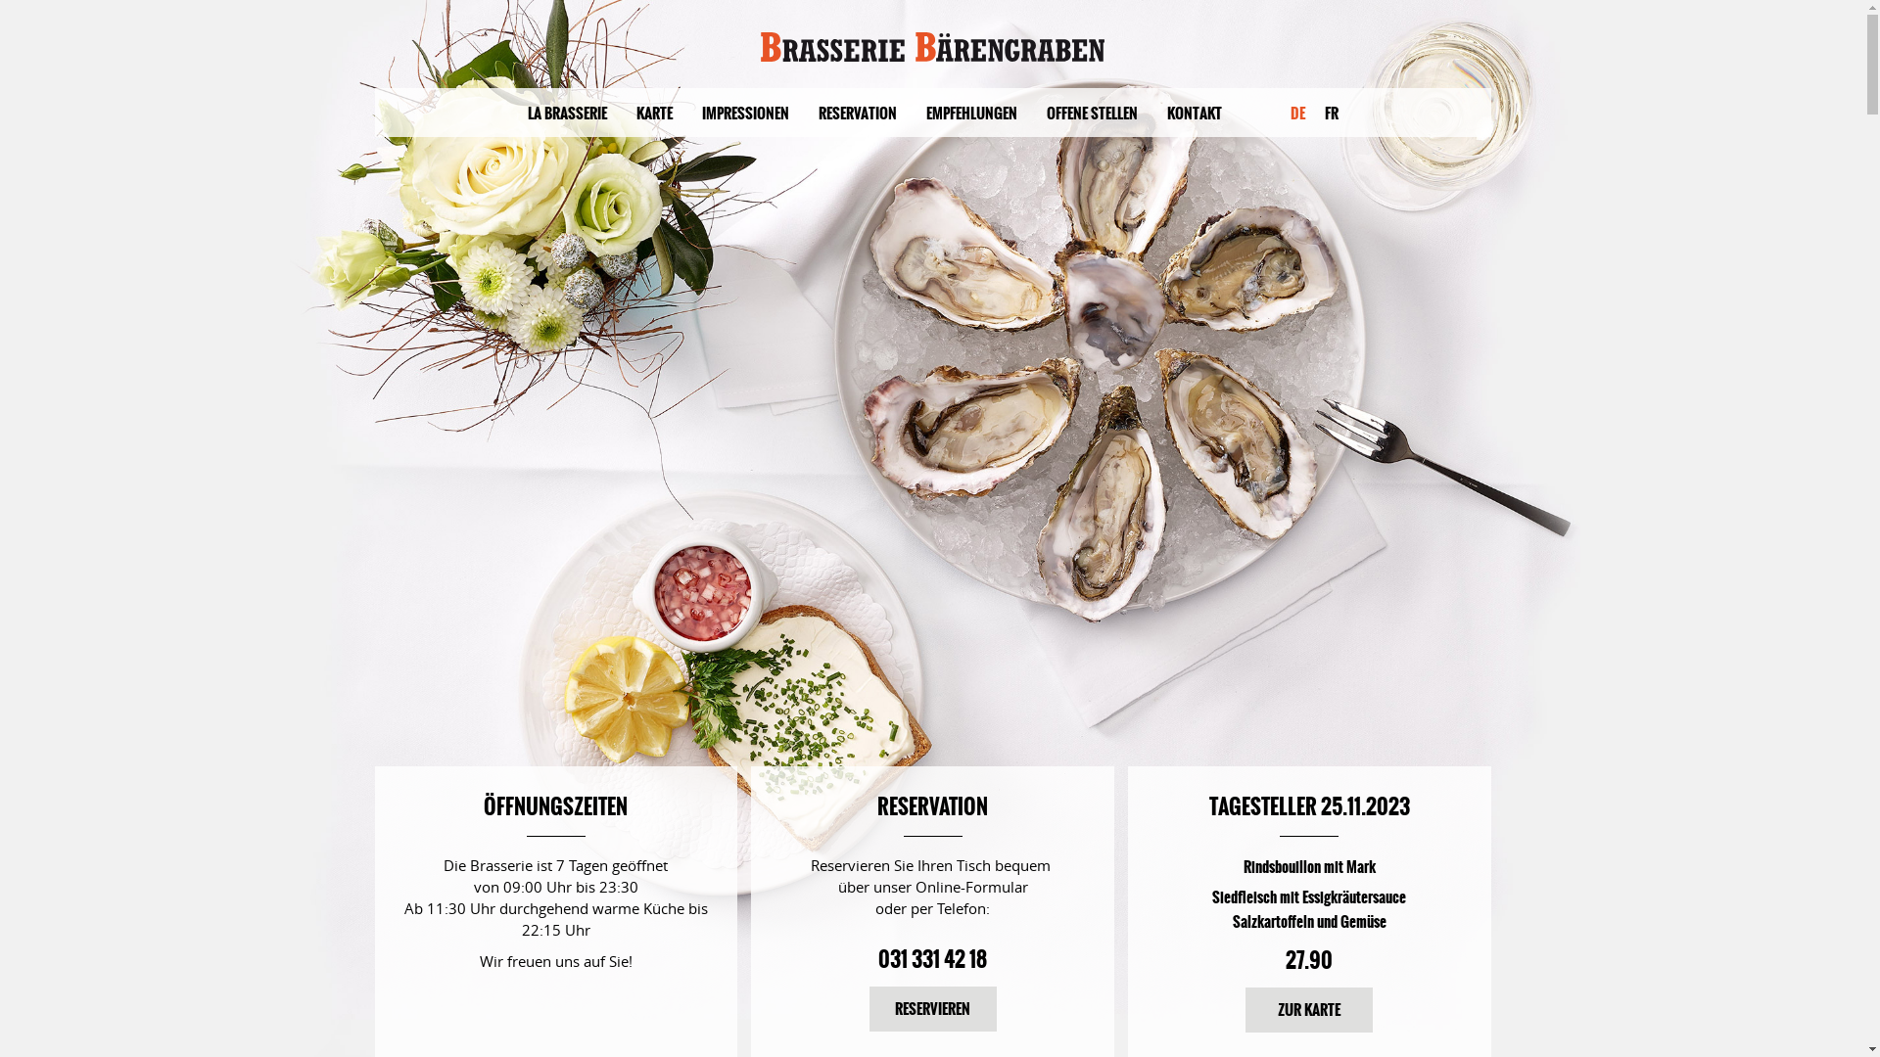 This screenshot has height=1057, width=1880. I want to click on DE, so click(1292, 114).